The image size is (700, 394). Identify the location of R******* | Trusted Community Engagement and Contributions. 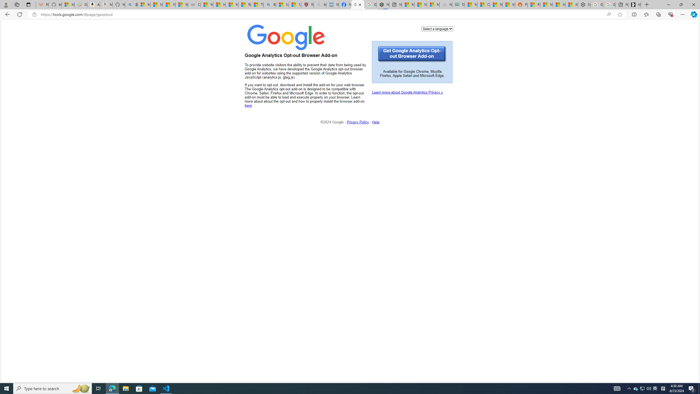
(534, 5).